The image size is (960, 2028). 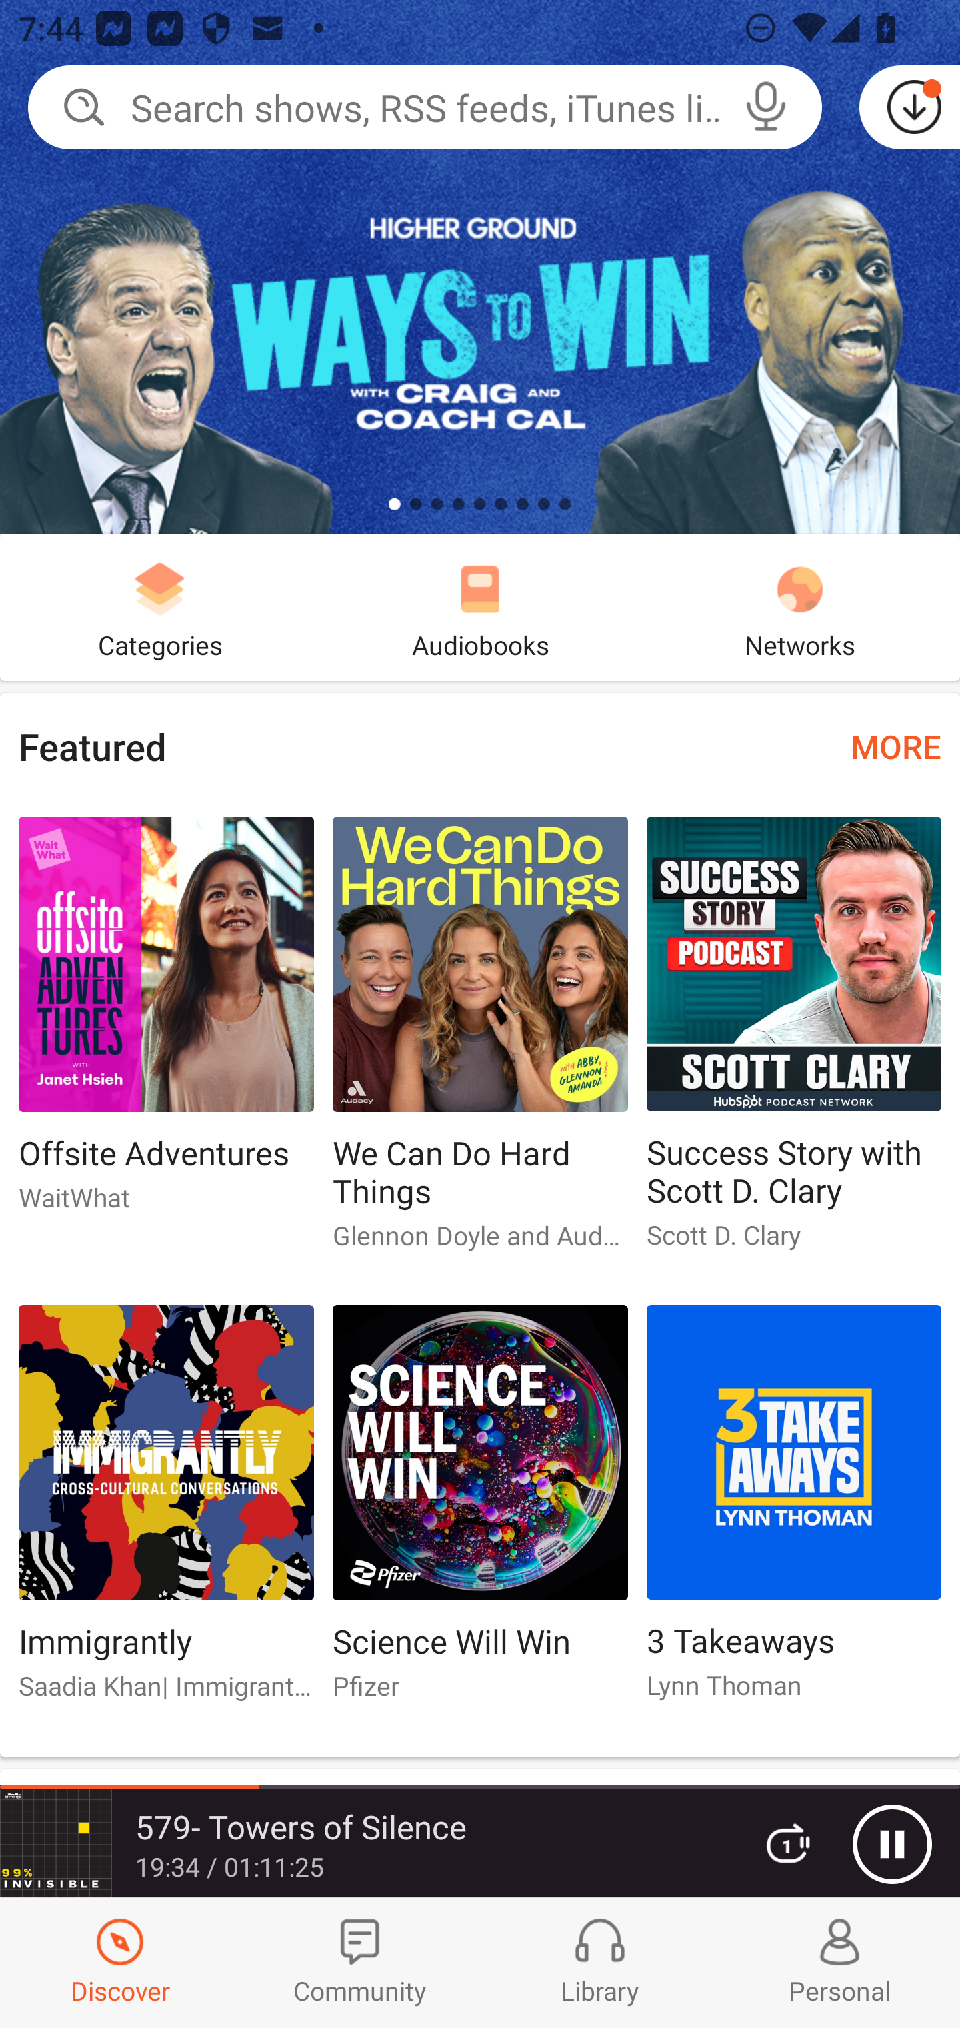 What do you see at coordinates (365, 1843) in the screenshot?
I see `579- Towers of Silence 19:34 / 01:11:25` at bounding box center [365, 1843].